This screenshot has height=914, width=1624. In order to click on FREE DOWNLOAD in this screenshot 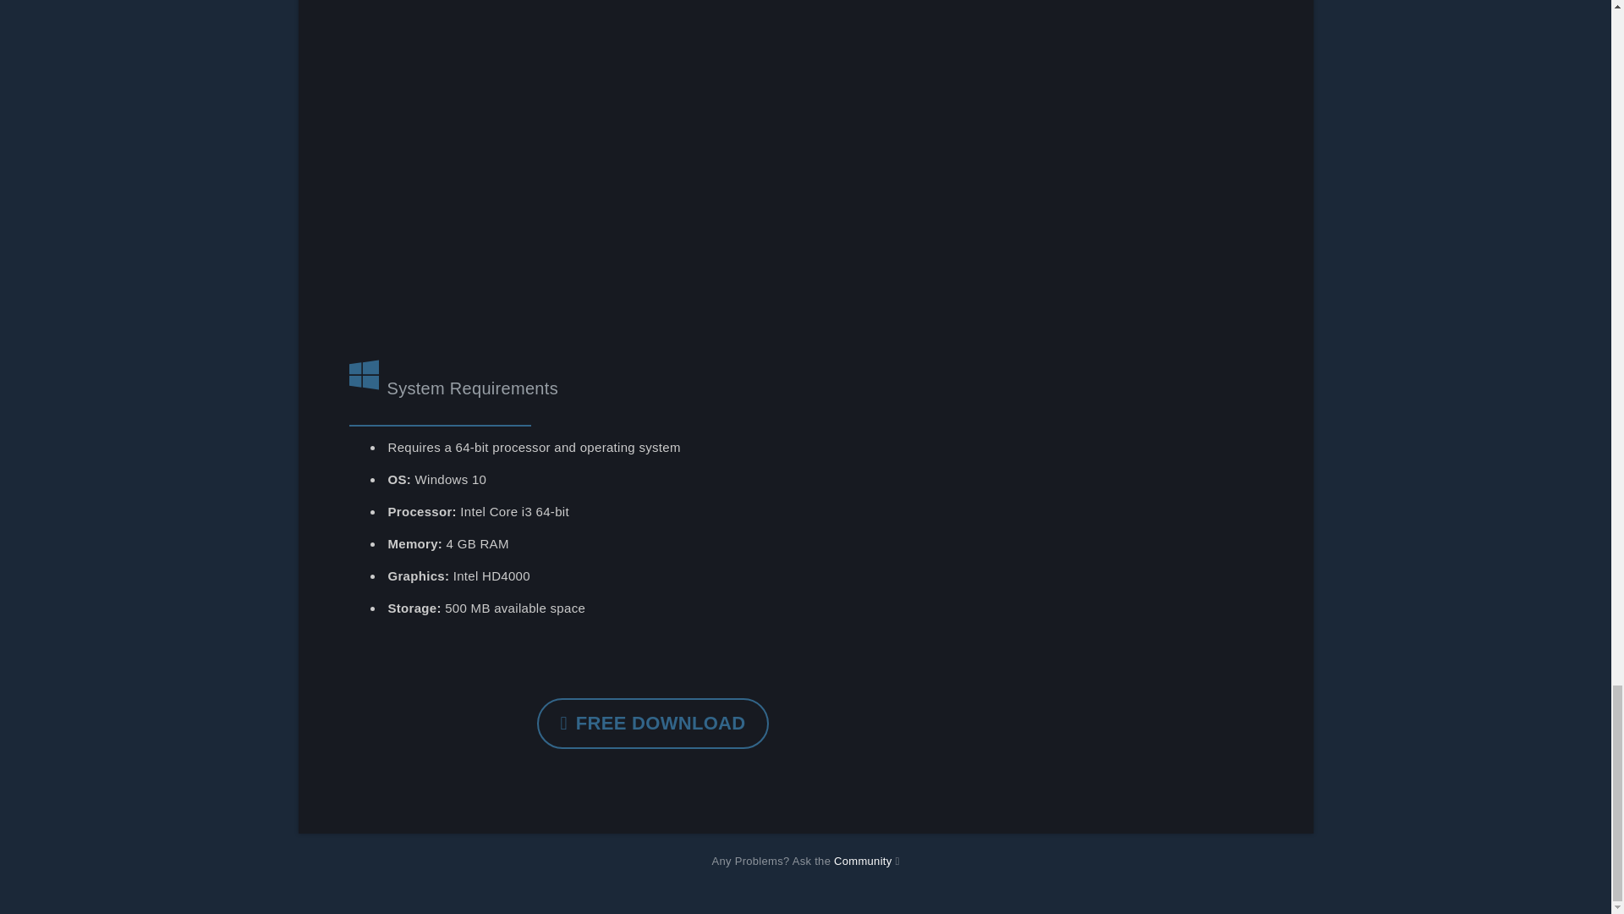, I will do `click(653, 723)`.